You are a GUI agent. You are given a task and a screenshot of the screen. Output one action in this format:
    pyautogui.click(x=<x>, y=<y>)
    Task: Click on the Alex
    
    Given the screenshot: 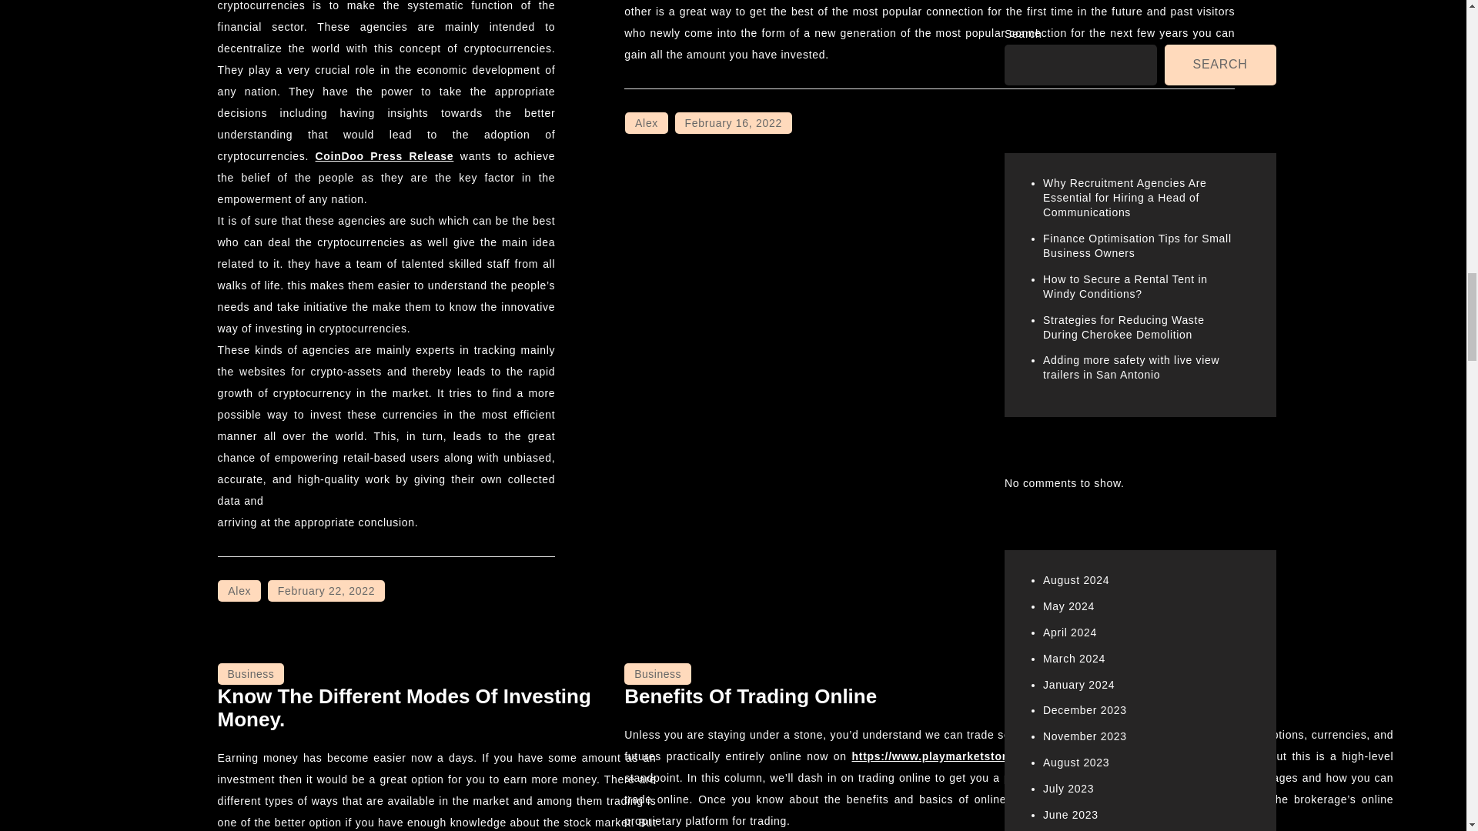 What is the action you would take?
    pyautogui.click(x=647, y=122)
    